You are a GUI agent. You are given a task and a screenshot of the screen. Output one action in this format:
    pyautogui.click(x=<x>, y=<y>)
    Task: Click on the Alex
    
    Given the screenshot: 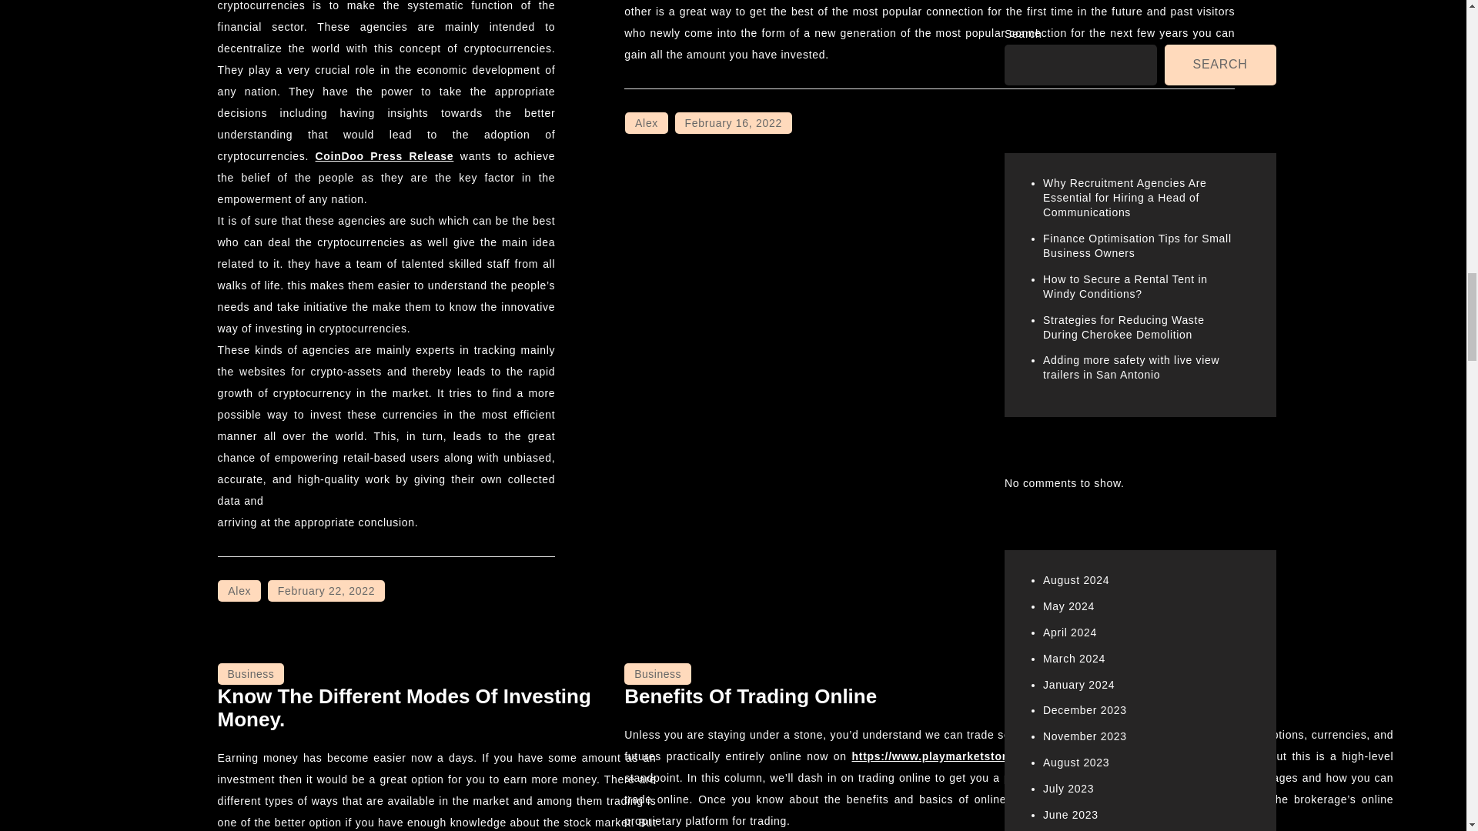 What is the action you would take?
    pyautogui.click(x=647, y=122)
    